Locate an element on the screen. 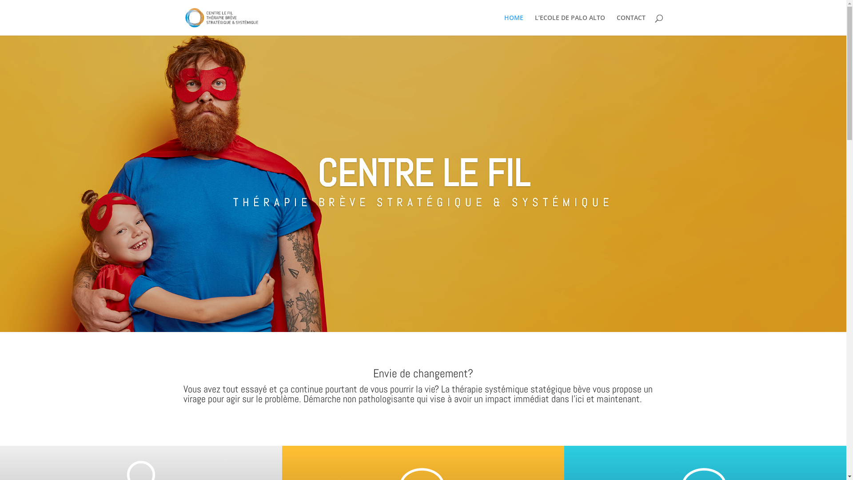 The height and width of the screenshot is (480, 853). CONTACT is located at coordinates (631, 25).